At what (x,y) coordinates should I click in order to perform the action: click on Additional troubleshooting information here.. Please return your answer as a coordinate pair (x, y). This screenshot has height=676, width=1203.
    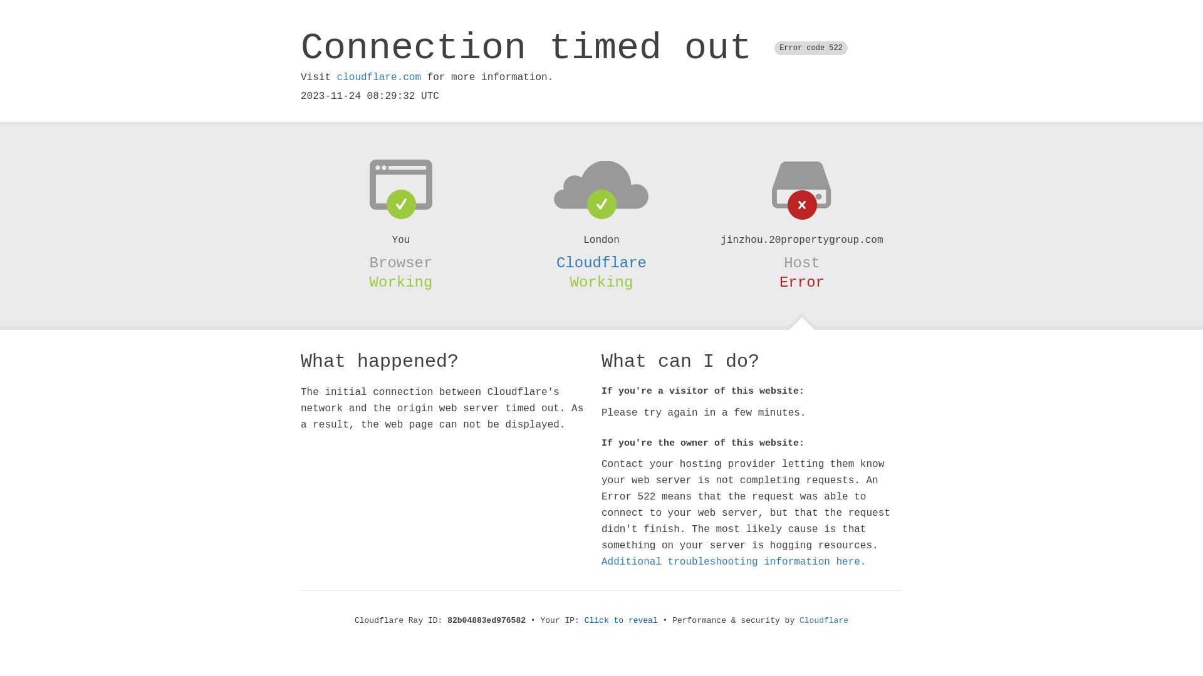
    Looking at the image, I should click on (734, 562).